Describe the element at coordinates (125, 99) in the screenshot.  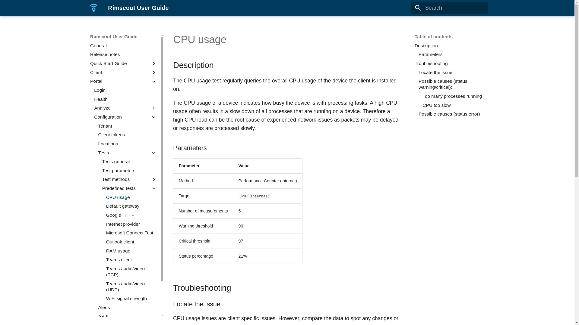
I see `Health` at that location.